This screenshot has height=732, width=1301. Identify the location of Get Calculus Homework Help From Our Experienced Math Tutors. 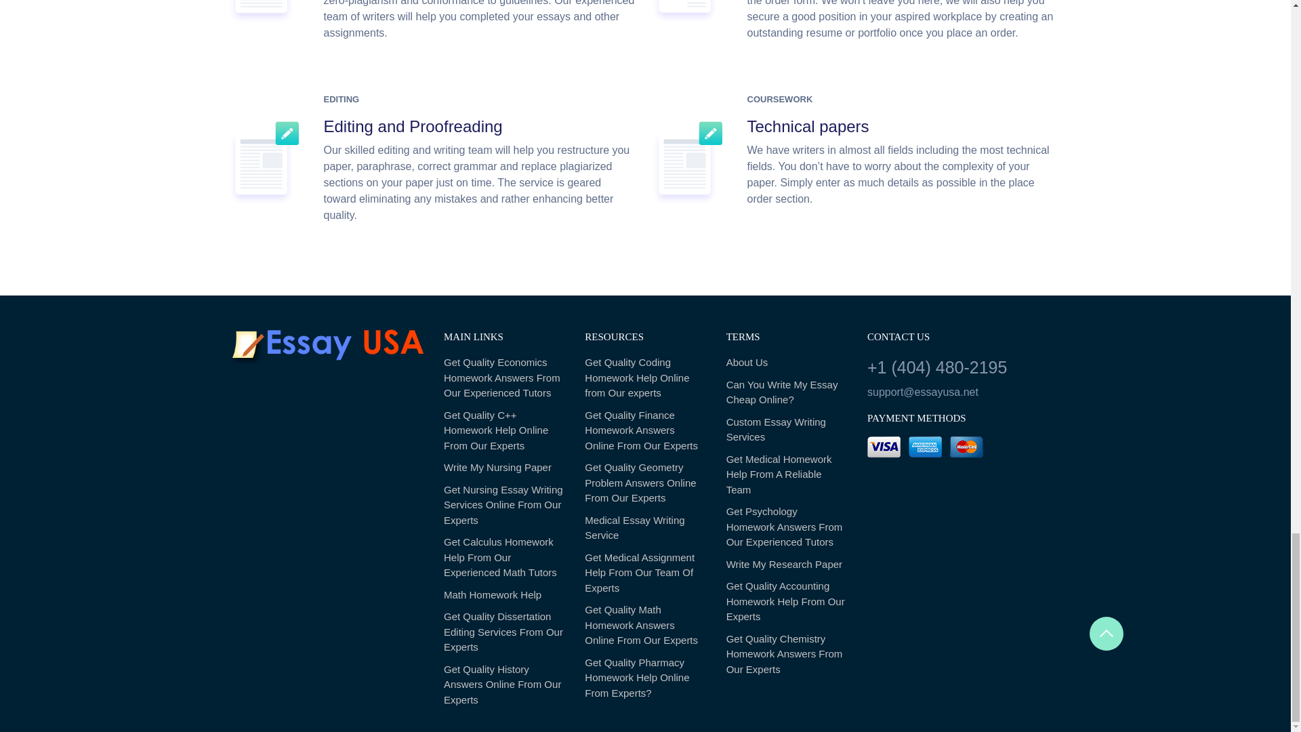
(504, 558).